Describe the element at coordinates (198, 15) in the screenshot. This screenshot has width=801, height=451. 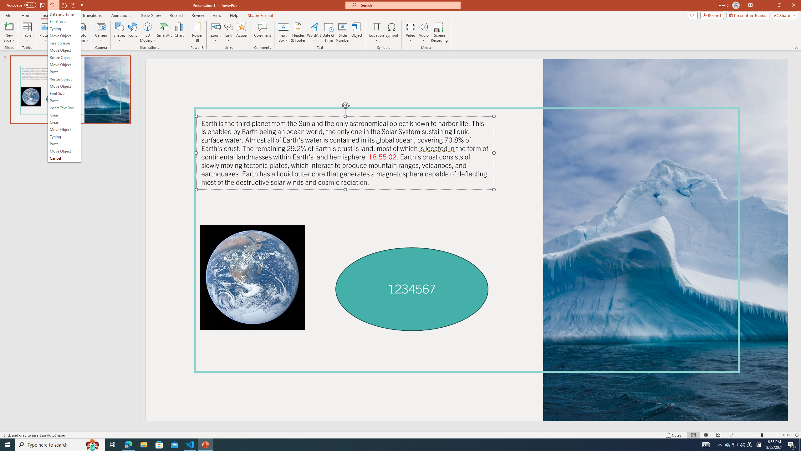
I see `Review` at that location.